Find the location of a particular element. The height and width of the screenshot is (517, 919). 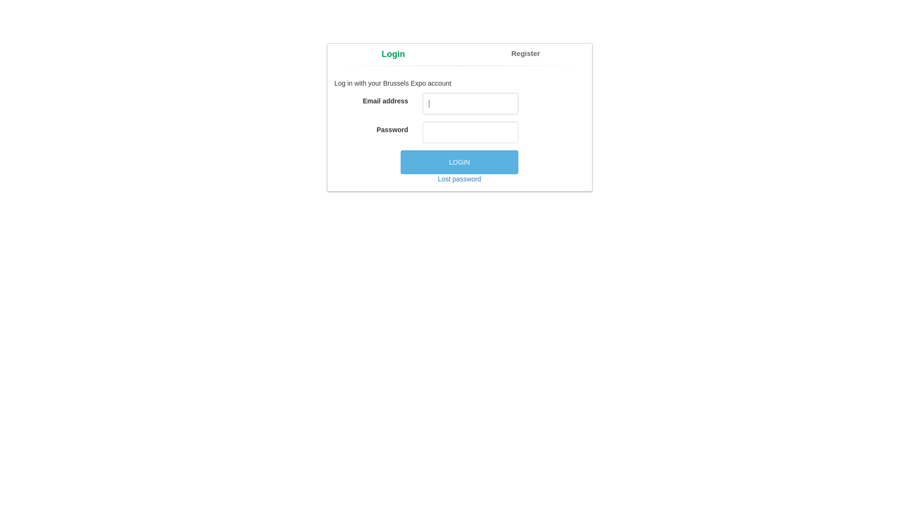

Login is located at coordinates (393, 54).